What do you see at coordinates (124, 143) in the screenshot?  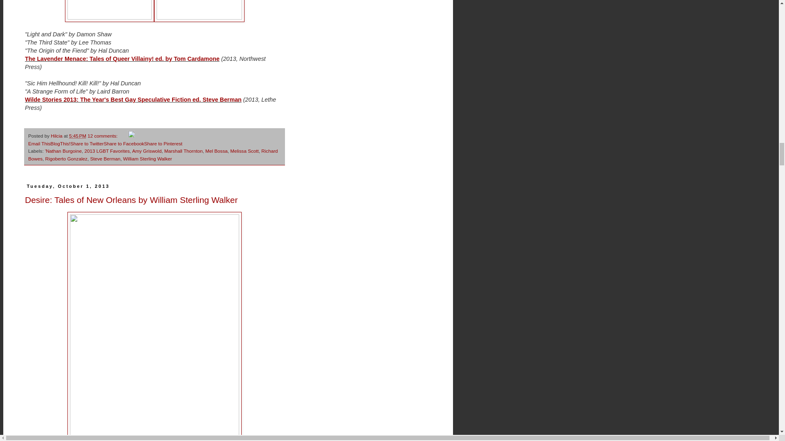 I see `Share to Facebook` at bounding box center [124, 143].